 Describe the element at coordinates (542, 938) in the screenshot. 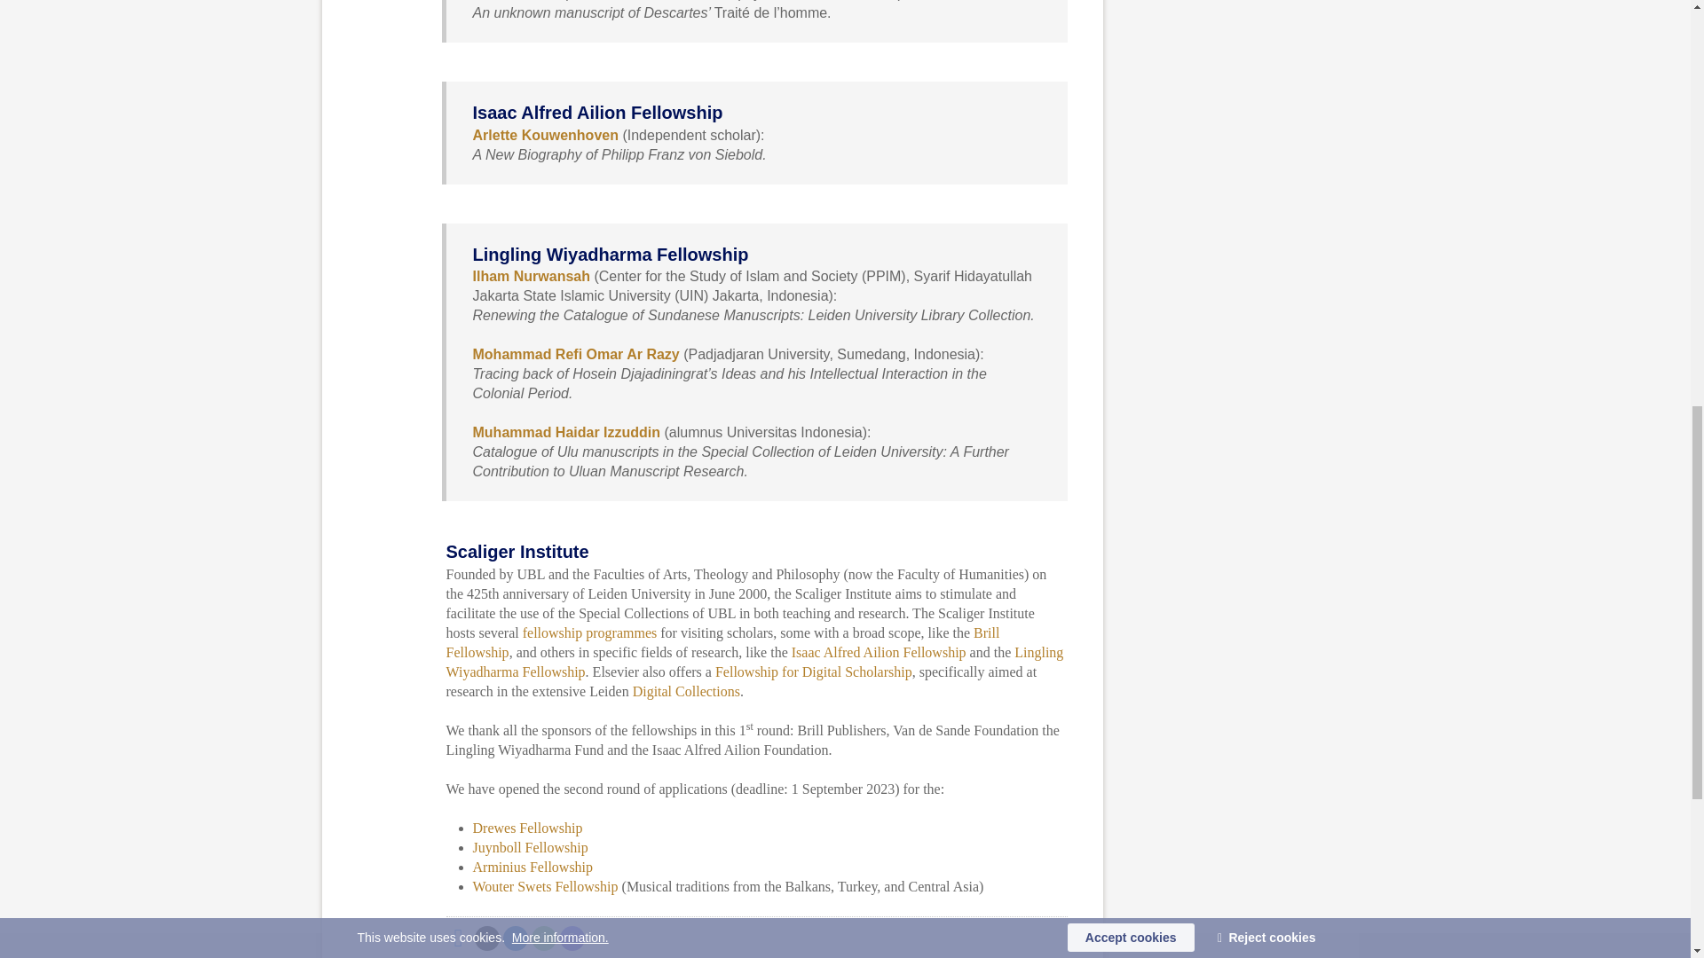

I see `Share by WhatsApp` at that location.